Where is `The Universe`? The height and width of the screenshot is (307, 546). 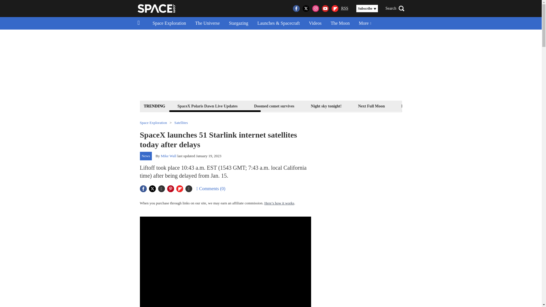
The Universe is located at coordinates (208, 23).